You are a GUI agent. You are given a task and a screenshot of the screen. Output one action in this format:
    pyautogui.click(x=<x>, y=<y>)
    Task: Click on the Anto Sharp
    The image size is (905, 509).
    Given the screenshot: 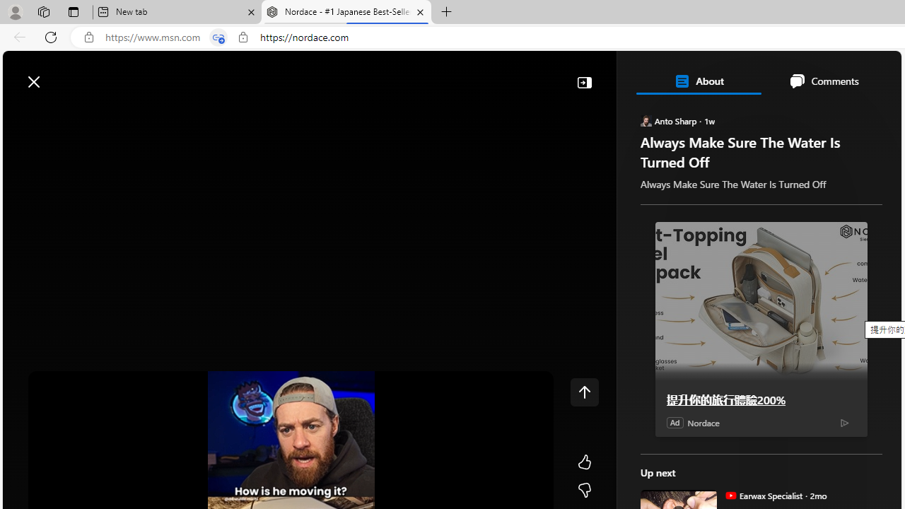 What is the action you would take?
    pyautogui.click(x=645, y=120)
    